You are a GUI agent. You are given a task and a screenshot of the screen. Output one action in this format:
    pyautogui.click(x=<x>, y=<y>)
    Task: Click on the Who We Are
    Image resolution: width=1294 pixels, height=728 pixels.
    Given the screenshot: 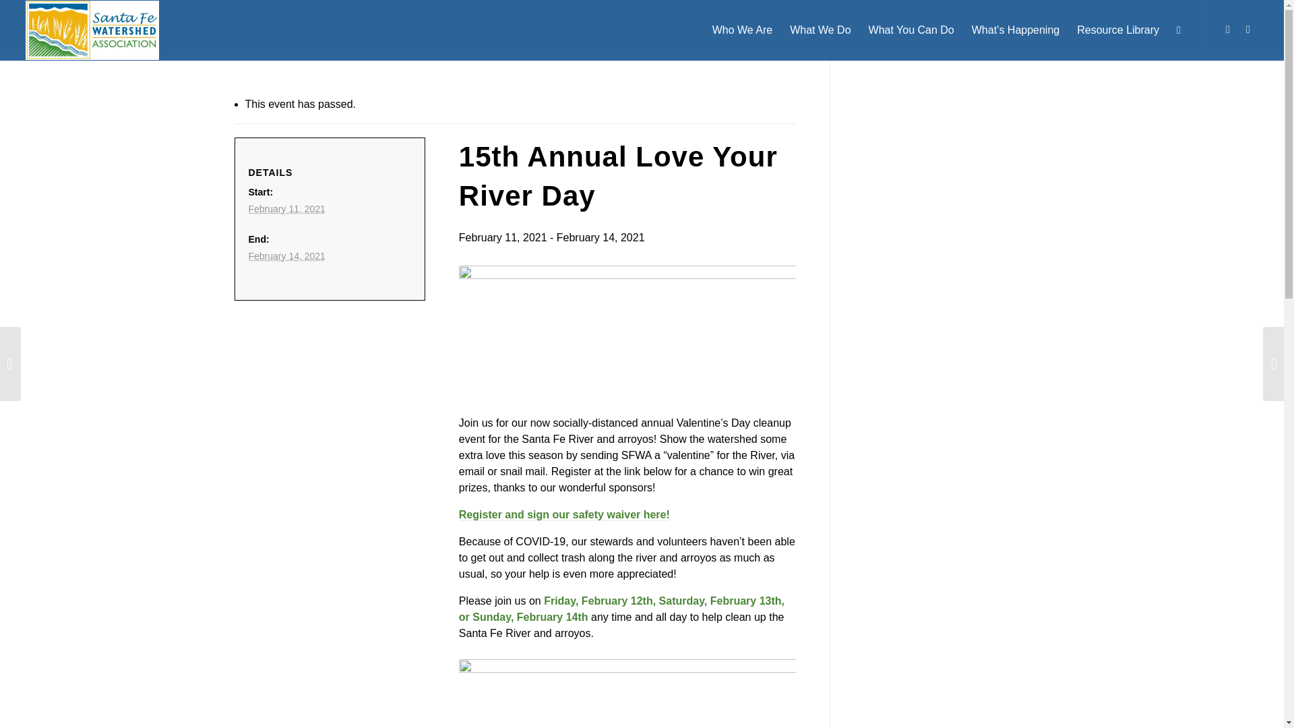 What is the action you would take?
    pyautogui.click(x=743, y=30)
    